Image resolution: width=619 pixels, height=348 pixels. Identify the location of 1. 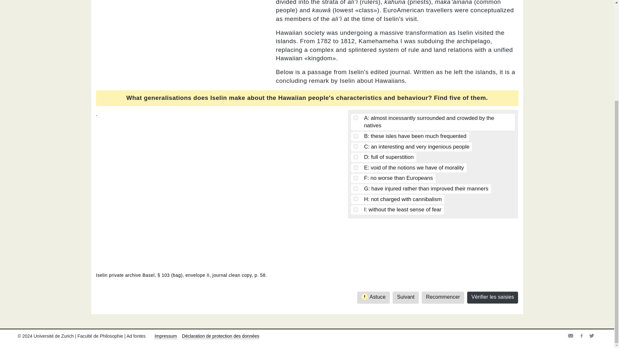
(355, 178).